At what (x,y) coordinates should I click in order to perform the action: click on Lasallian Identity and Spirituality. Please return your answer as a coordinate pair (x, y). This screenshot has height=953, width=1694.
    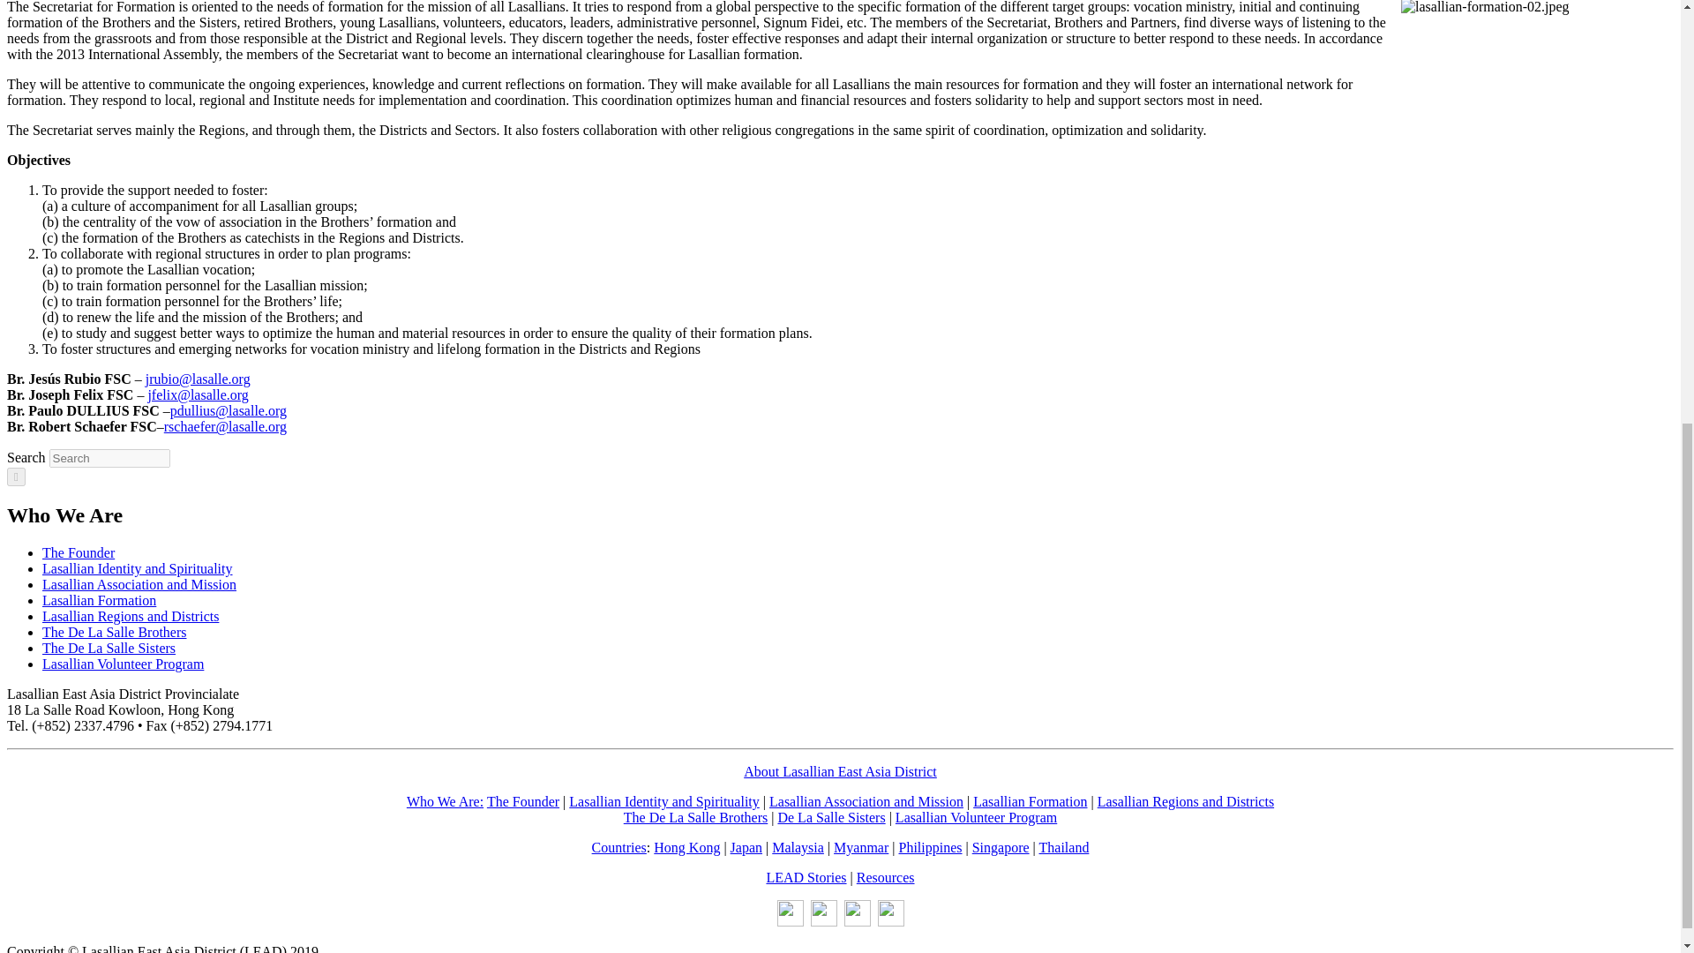
    Looking at the image, I should click on (138, 568).